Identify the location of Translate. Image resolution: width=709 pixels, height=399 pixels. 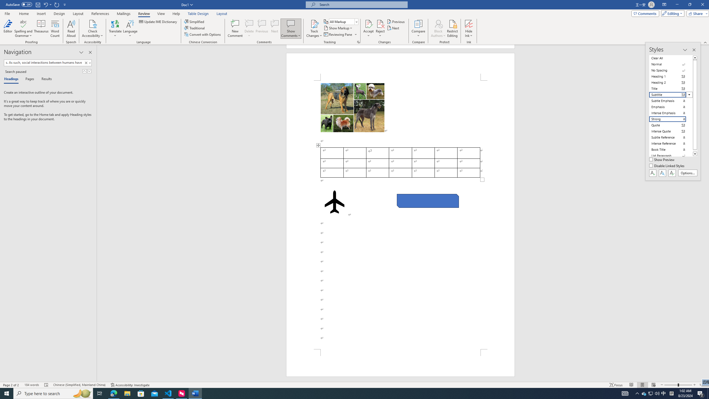
(115, 29).